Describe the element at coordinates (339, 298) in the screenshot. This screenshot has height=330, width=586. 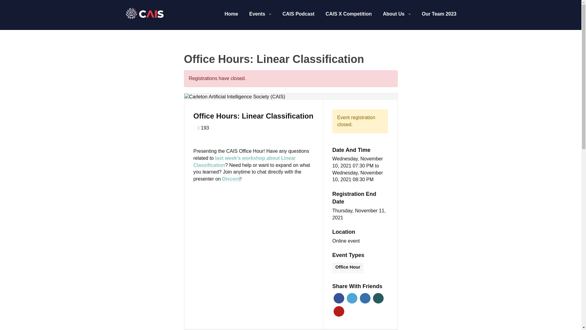
I see `Facebook` at that location.